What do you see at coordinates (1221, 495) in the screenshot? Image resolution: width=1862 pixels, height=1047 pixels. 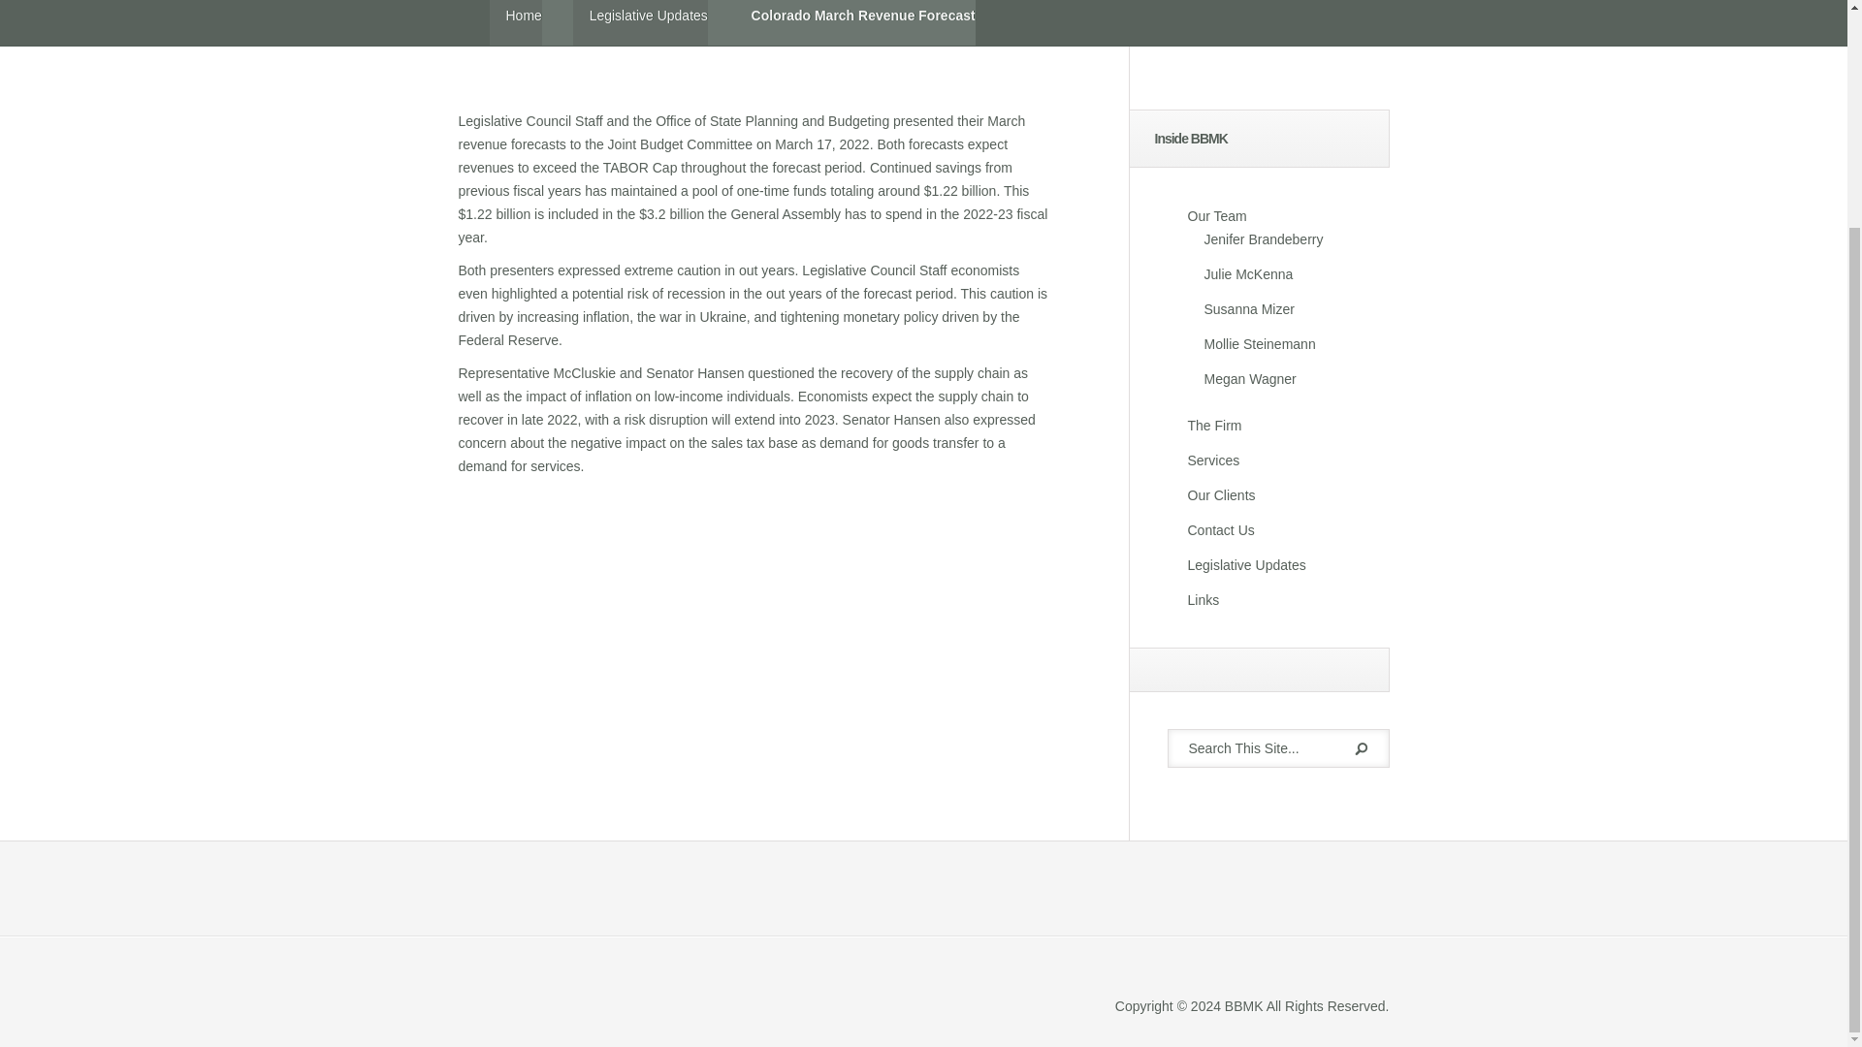 I see `Our Clients` at bounding box center [1221, 495].